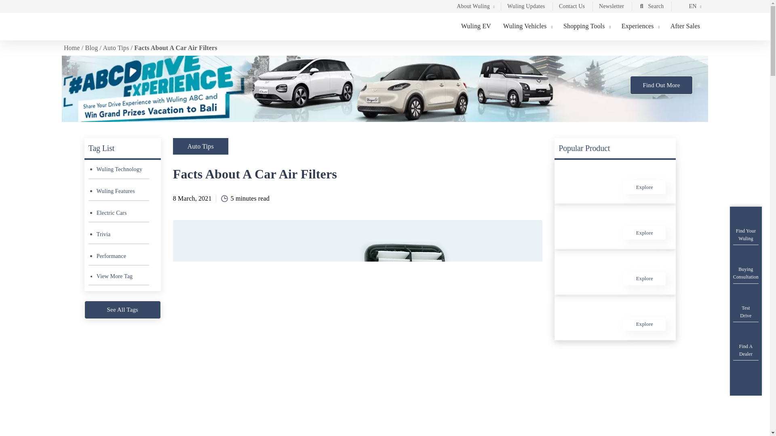  I want to click on Wuling EV, so click(476, 26).